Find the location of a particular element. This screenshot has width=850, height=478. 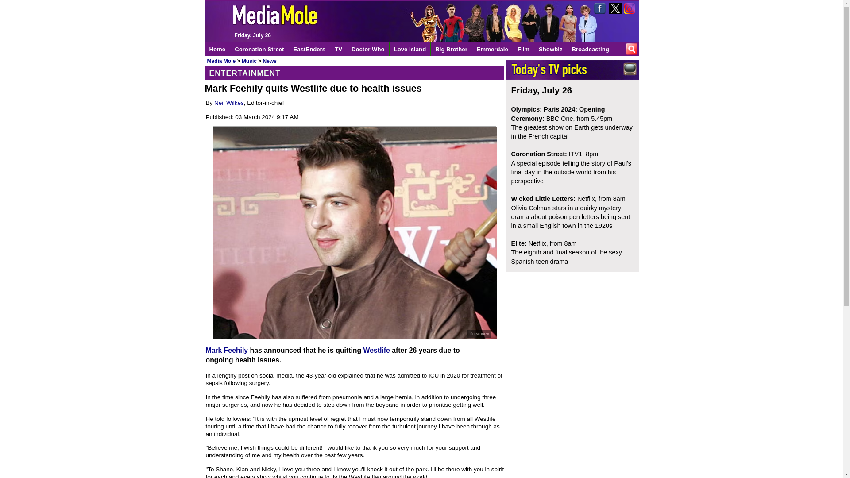

Media Mole is located at coordinates (221, 61).